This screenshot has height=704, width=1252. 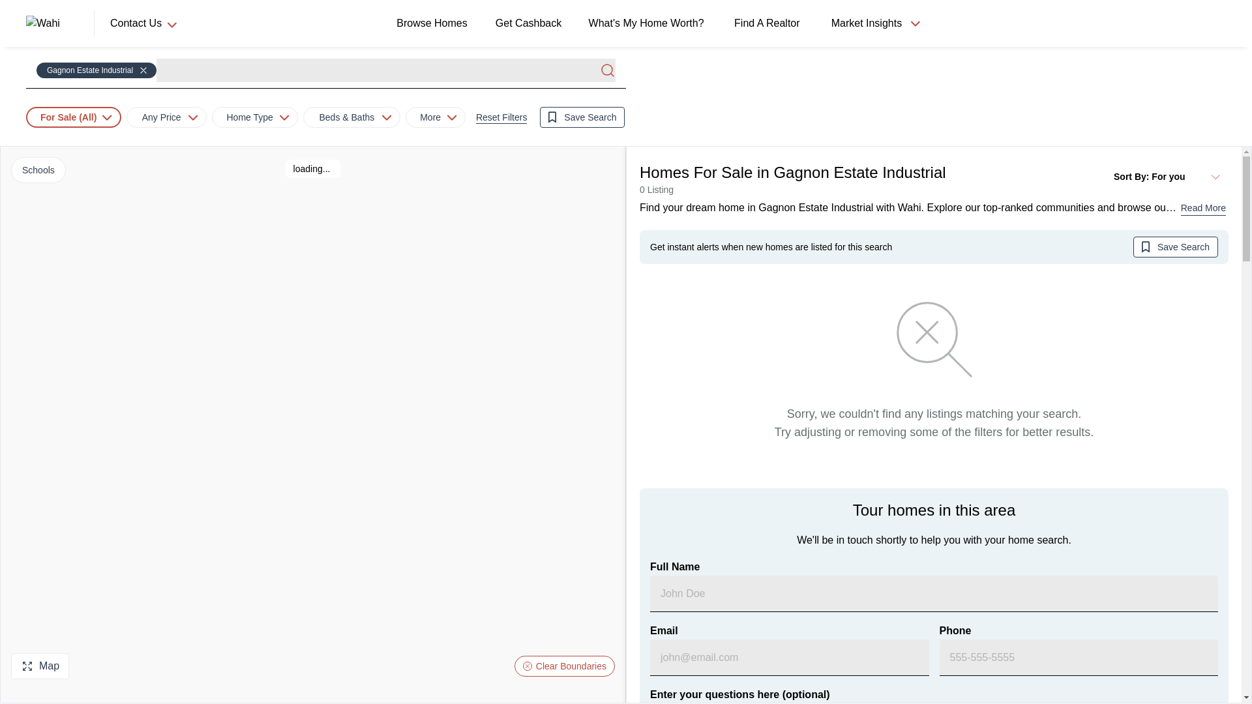 What do you see at coordinates (254, 117) in the screenshot?
I see `Home Type` at bounding box center [254, 117].